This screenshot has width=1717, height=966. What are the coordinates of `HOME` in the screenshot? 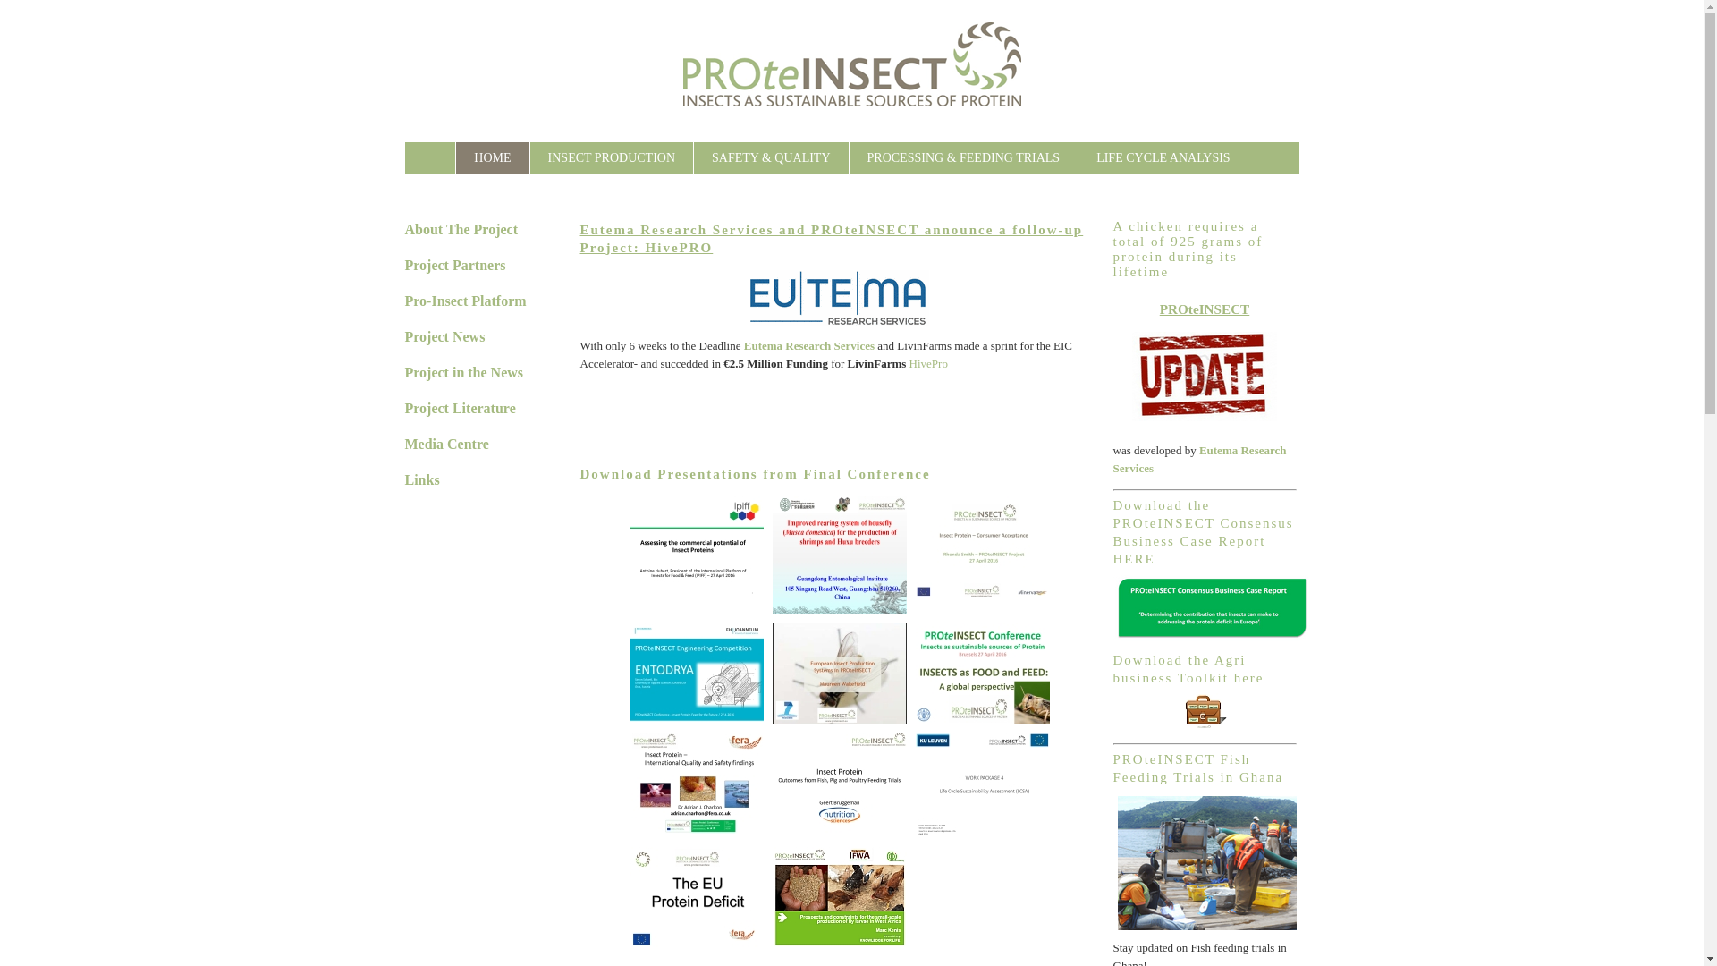 It's located at (492, 157).